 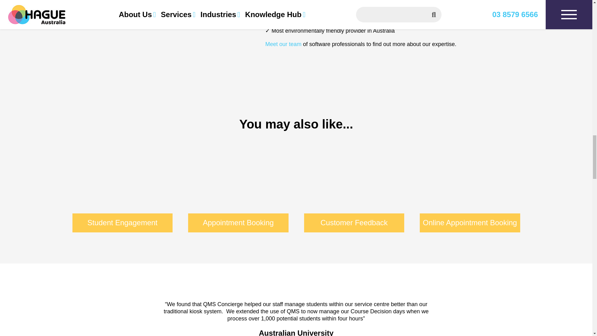 I want to click on Student Engagement, so click(x=122, y=189).